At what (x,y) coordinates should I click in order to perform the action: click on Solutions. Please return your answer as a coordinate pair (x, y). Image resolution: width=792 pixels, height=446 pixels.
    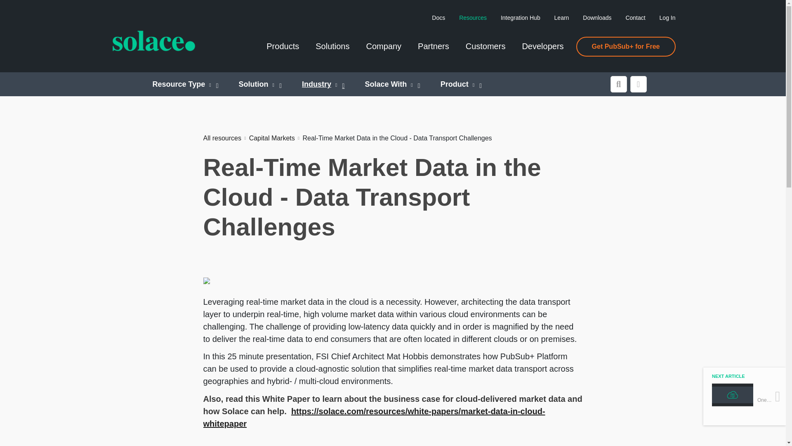
    Looking at the image, I should click on (328, 50).